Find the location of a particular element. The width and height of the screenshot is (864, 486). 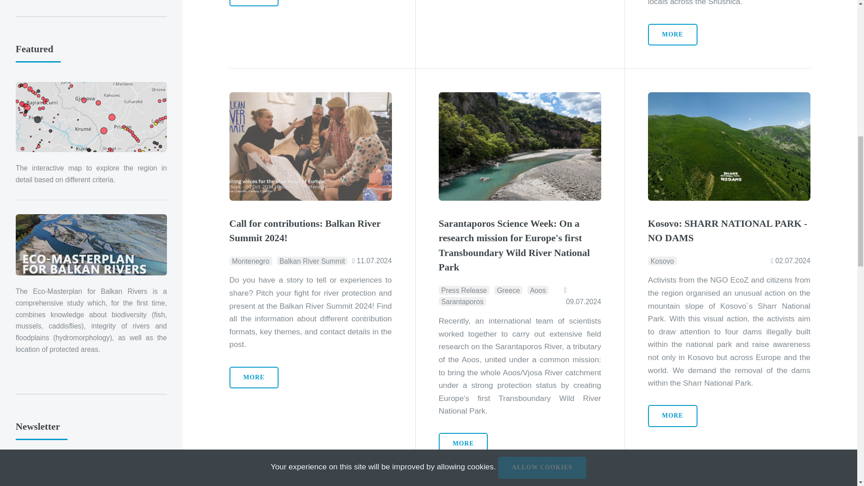

Press Release is located at coordinates (464, 290).